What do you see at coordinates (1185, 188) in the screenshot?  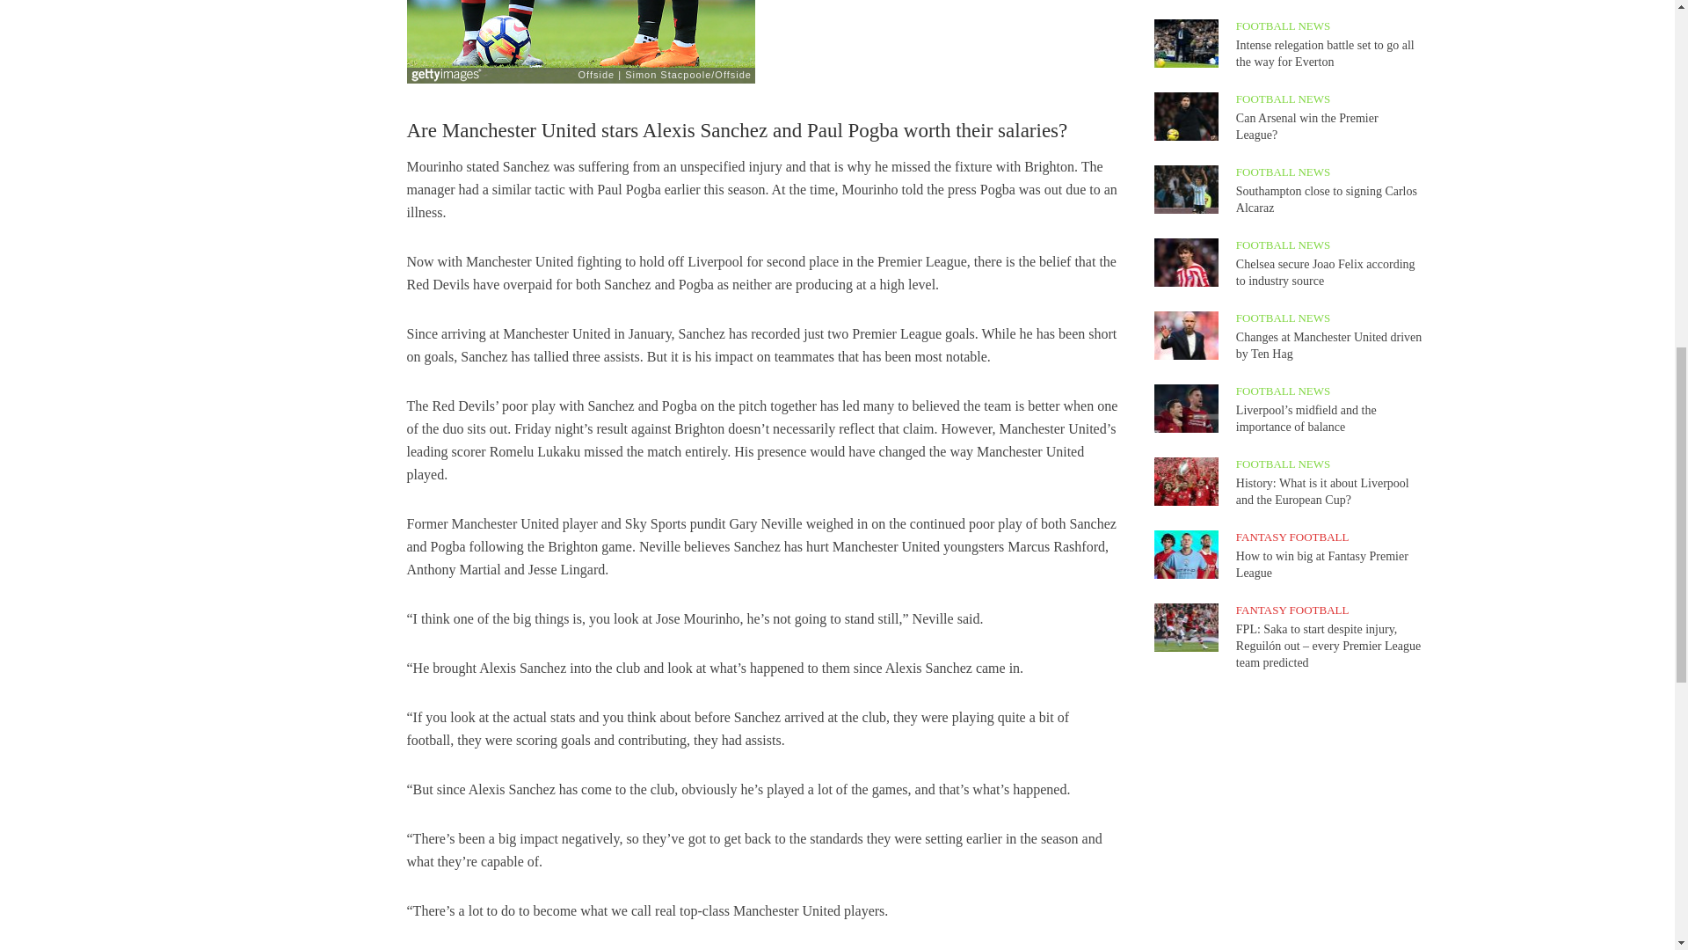 I see `Southampton close to signing Carlos Alcaraz` at bounding box center [1185, 188].